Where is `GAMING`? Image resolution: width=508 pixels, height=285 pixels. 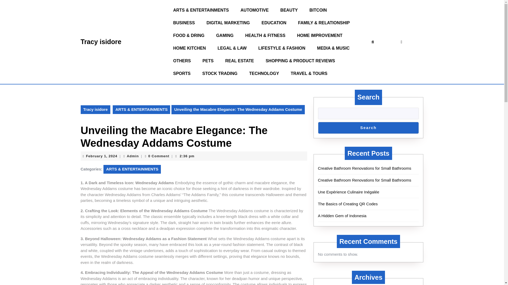
GAMING is located at coordinates (220, 73).